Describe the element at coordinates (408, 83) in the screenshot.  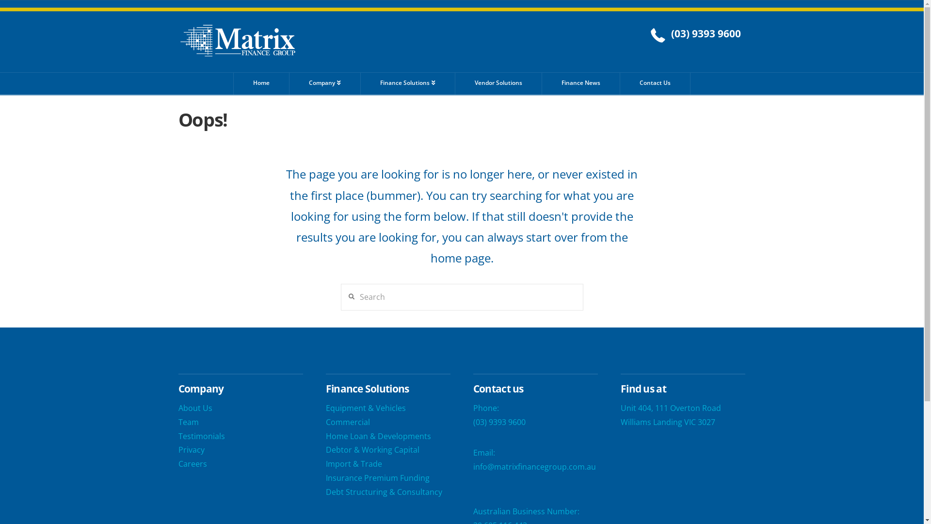
I see `Finance Solutions` at that location.